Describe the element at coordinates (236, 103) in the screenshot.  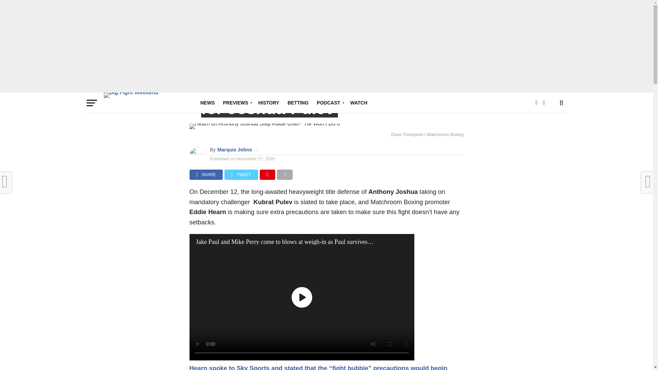
I see `PREVIEWS` at that location.